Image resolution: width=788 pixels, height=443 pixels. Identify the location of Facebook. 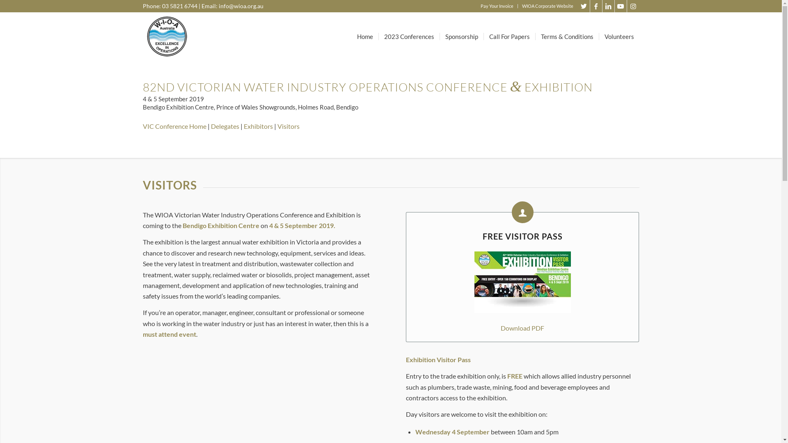
(596, 6).